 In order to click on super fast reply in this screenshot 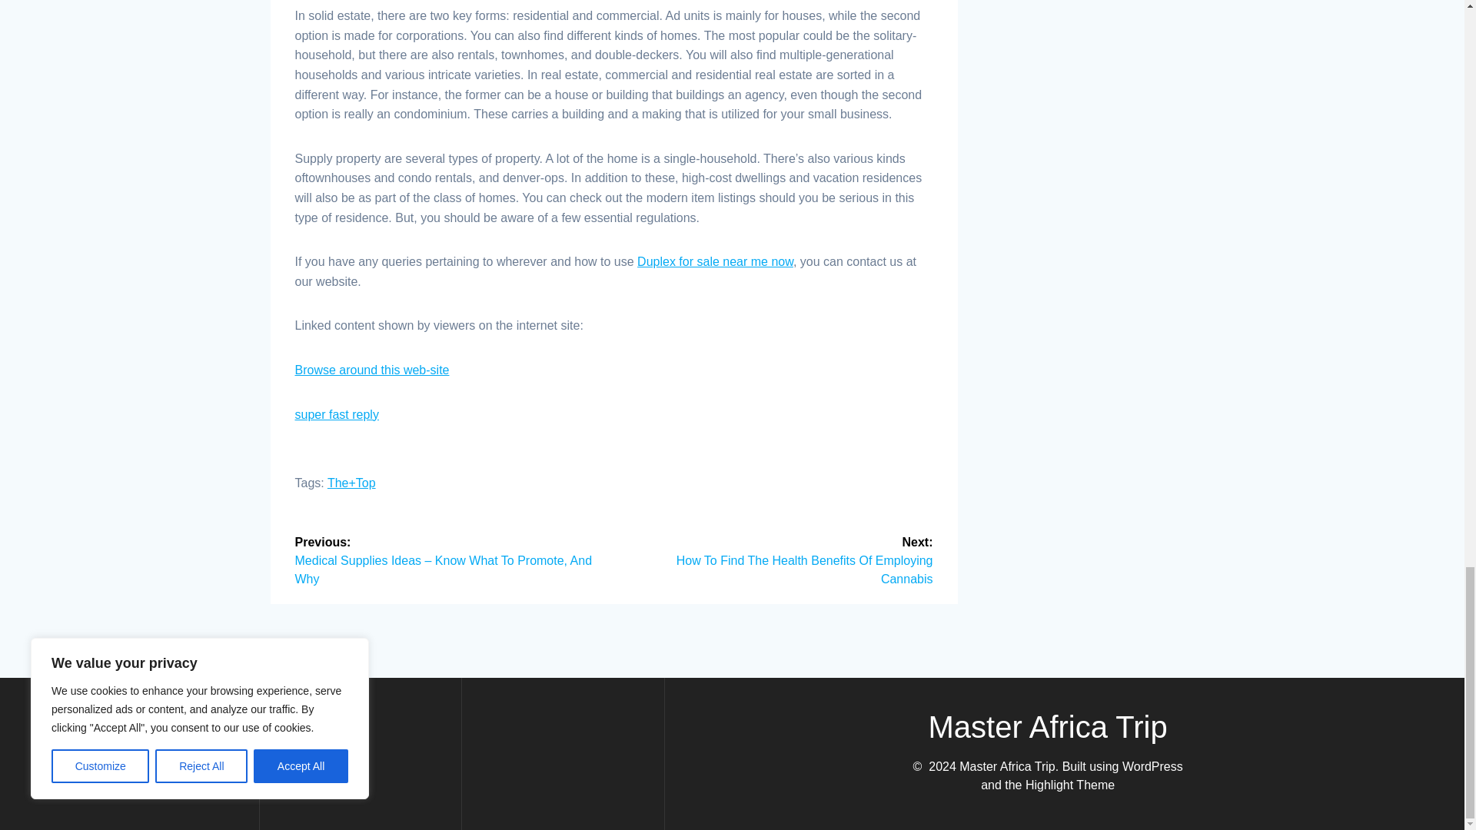, I will do `click(337, 414)`.